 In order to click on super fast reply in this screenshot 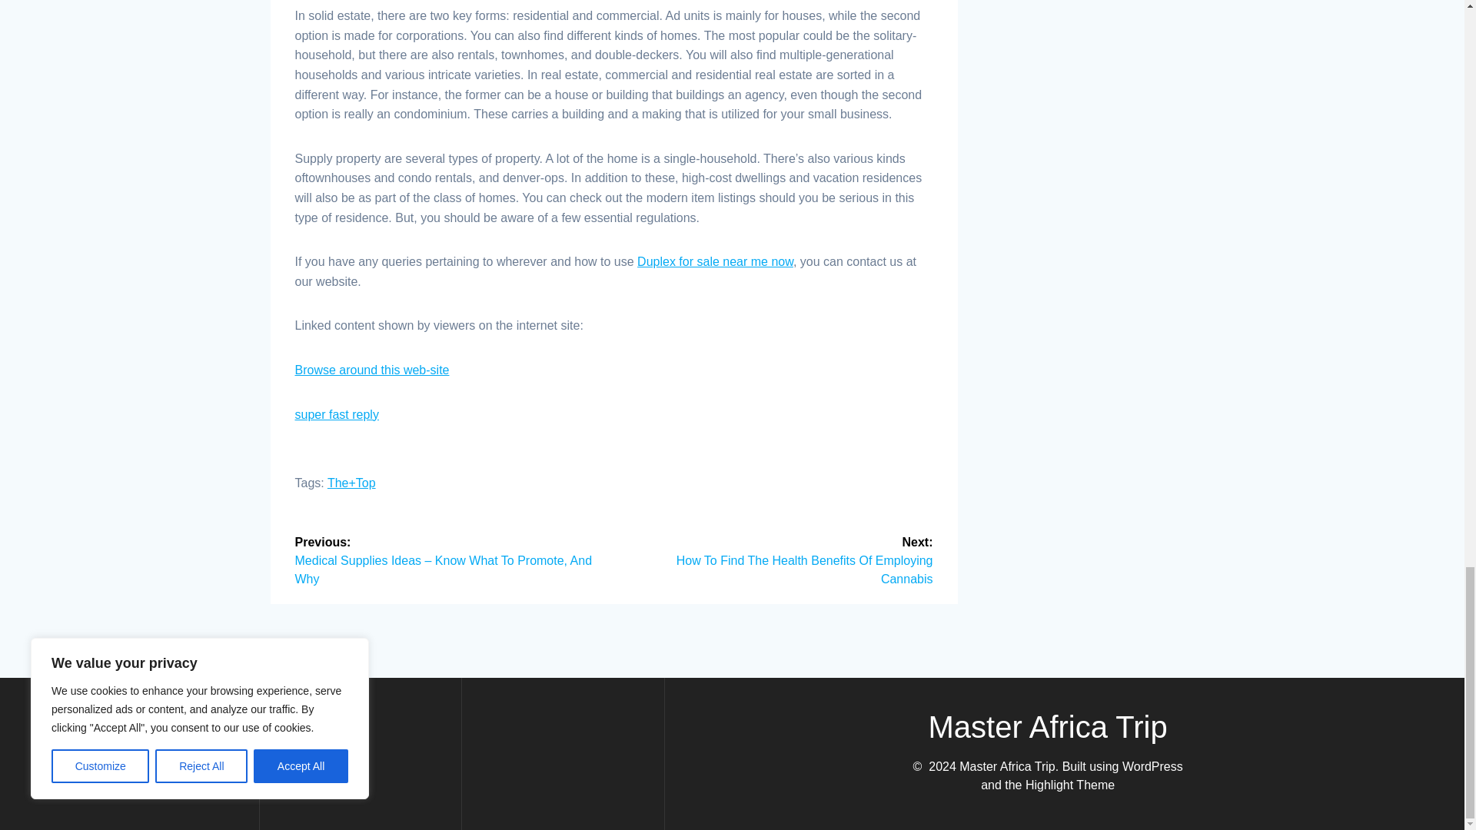, I will do `click(337, 414)`.